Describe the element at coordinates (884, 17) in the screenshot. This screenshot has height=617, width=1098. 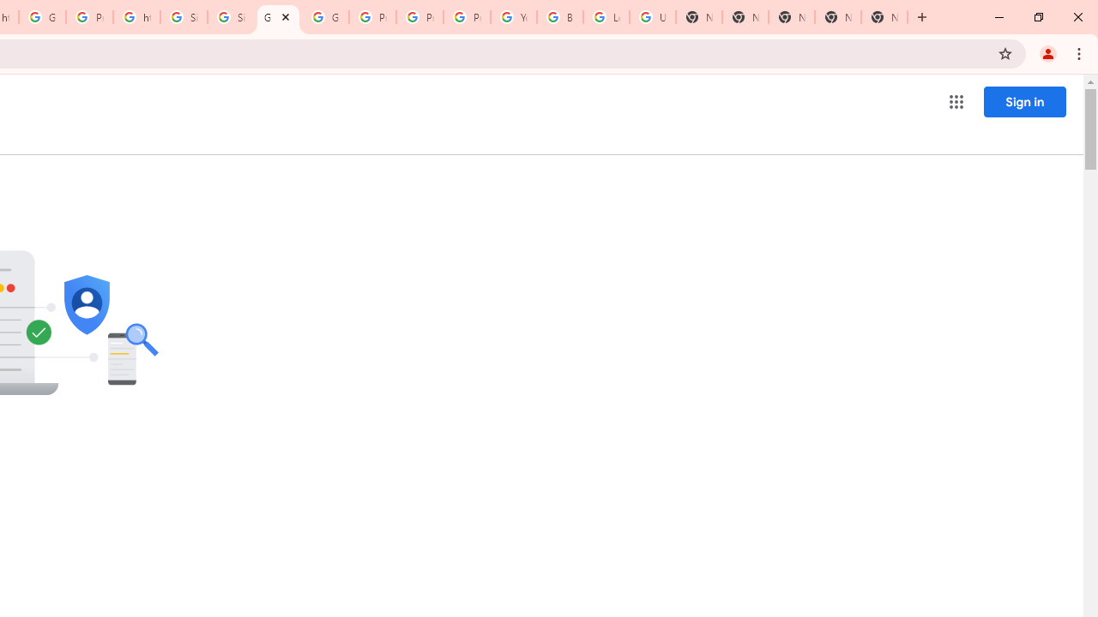
I see `New Tab` at that location.